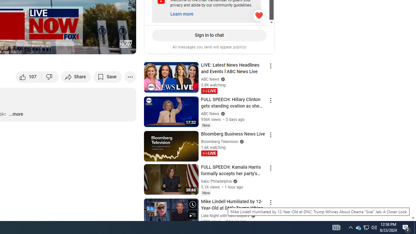 This screenshot has height=234, width=416. Describe the element at coordinates (50, 77) in the screenshot. I see `Dislike this video` at that location.